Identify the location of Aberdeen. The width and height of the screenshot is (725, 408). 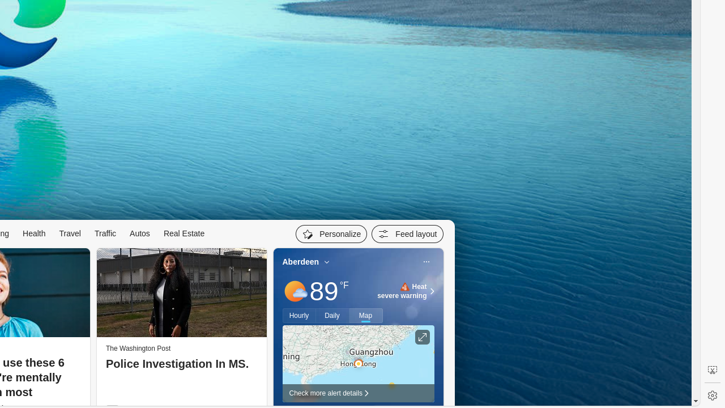
(301, 262).